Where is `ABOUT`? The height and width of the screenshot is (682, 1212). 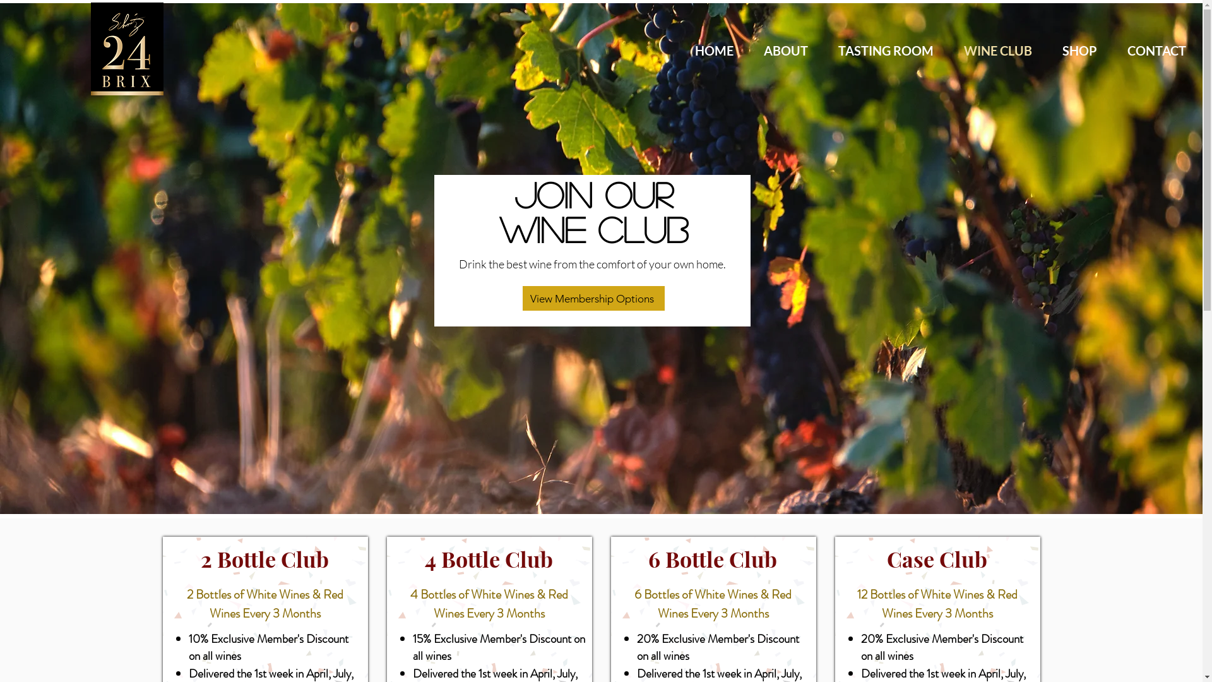 ABOUT is located at coordinates (786, 51).